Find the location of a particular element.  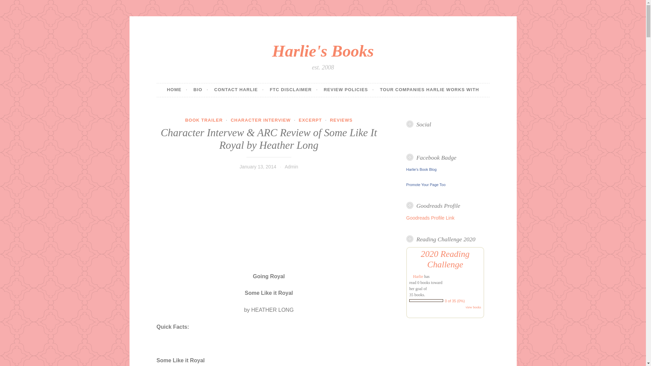

CHARACTER INTERVIEW is located at coordinates (260, 120).